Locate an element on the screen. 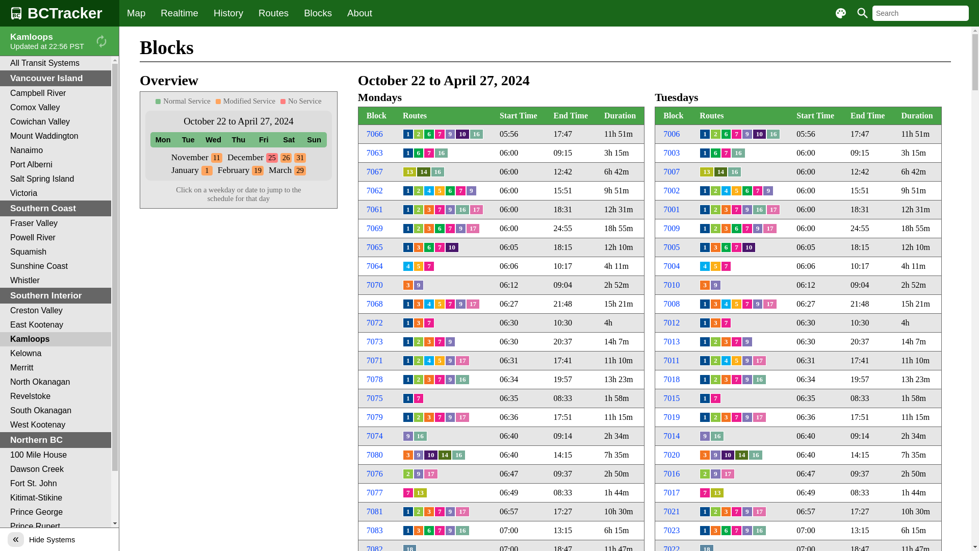 This screenshot has height=551, width=979. 7078 is located at coordinates (375, 380).